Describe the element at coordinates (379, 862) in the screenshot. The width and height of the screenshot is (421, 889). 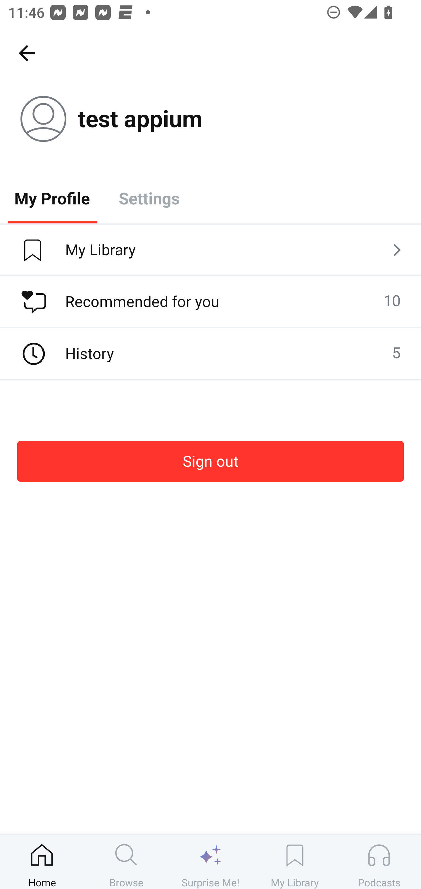
I see `Podcasts` at that location.